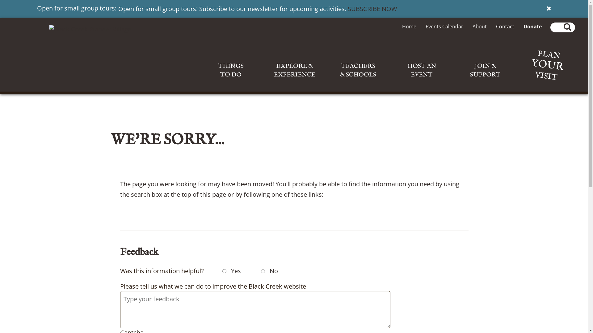 The width and height of the screenshot is (593, 333). Describe the element at coordinates (358, 79) in the screenshot. I see `TEACHERS
& SCHOOLS` at that location.